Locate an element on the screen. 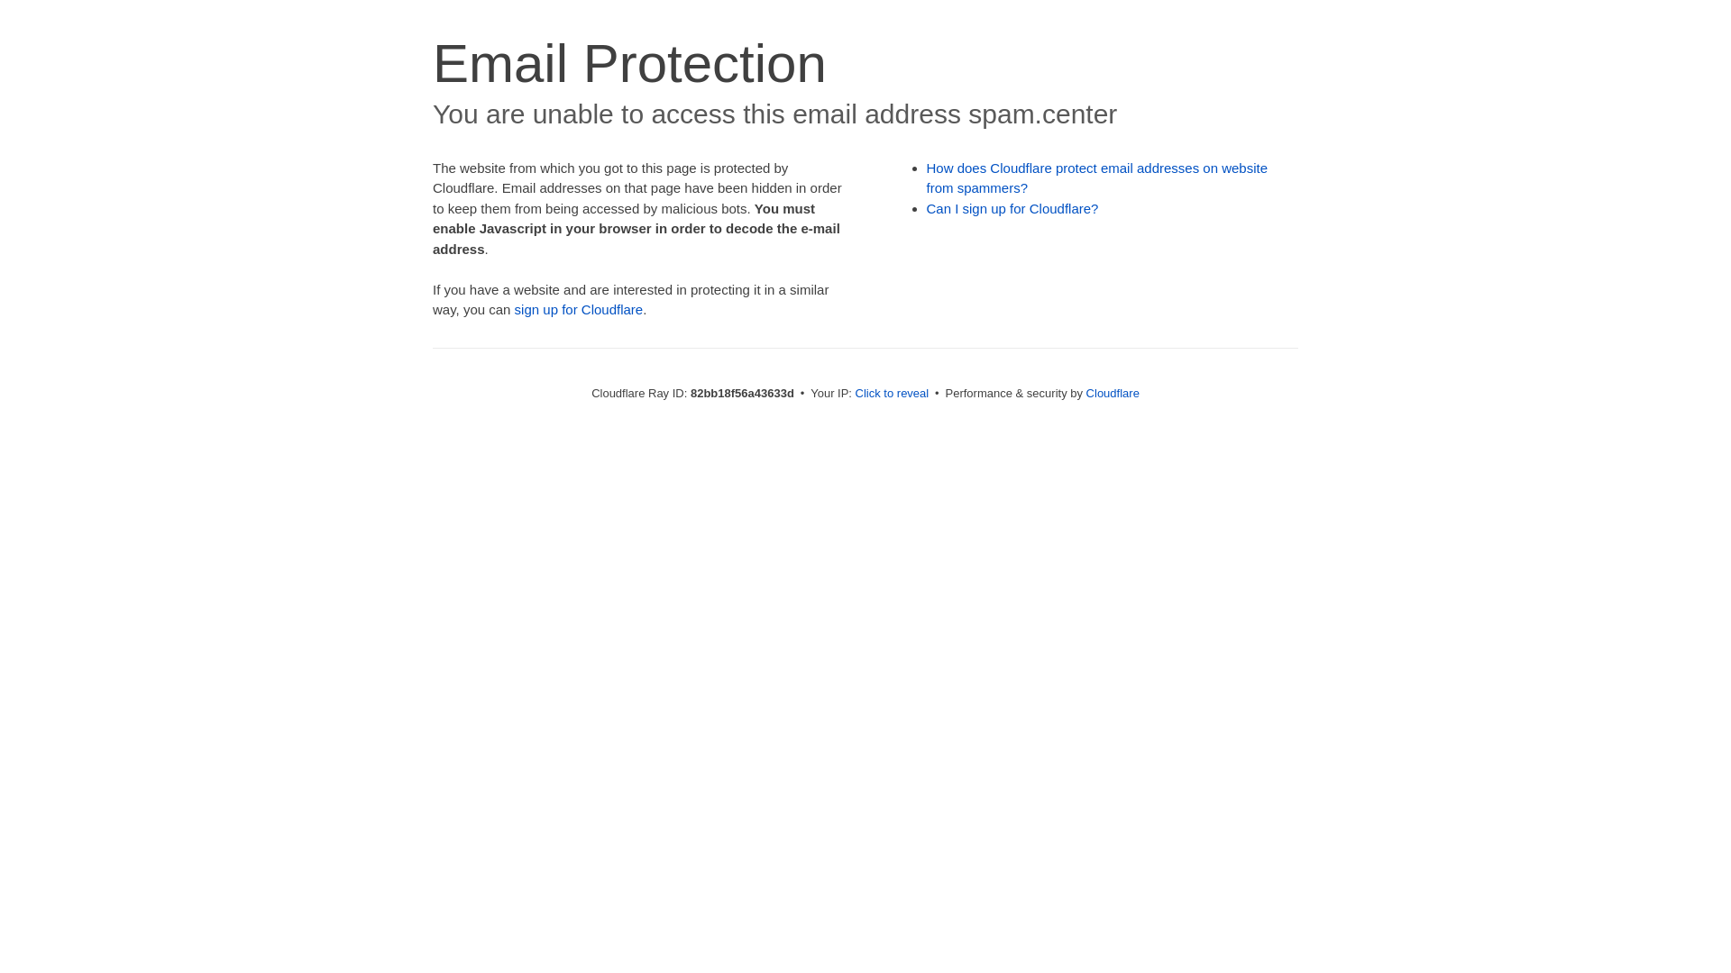  sign up for Cloudflare is located at coordinates (579, 310).